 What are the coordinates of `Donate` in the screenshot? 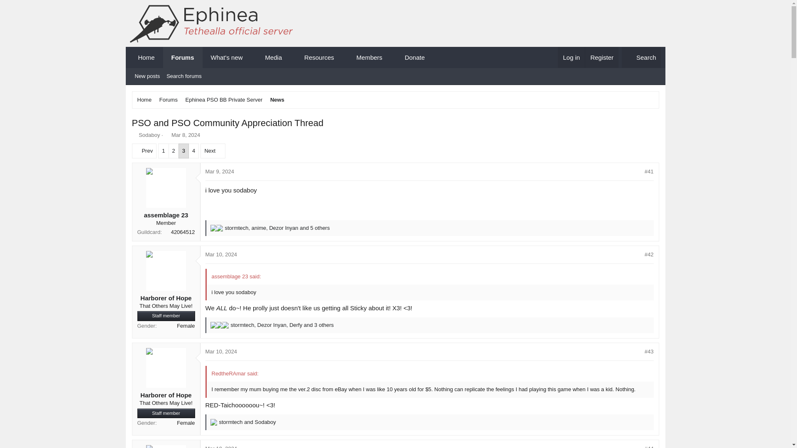 It's located at (414, 57).